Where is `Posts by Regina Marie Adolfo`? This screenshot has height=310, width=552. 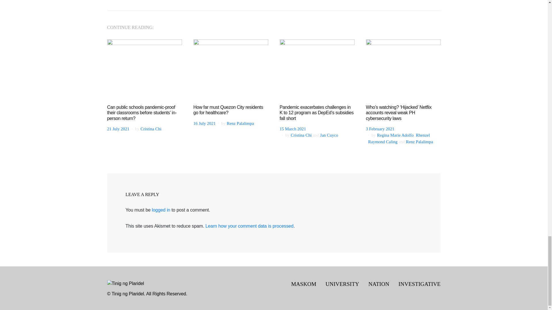 Posts by Regina Marie Adolfo is located at coordinates (395, 135).